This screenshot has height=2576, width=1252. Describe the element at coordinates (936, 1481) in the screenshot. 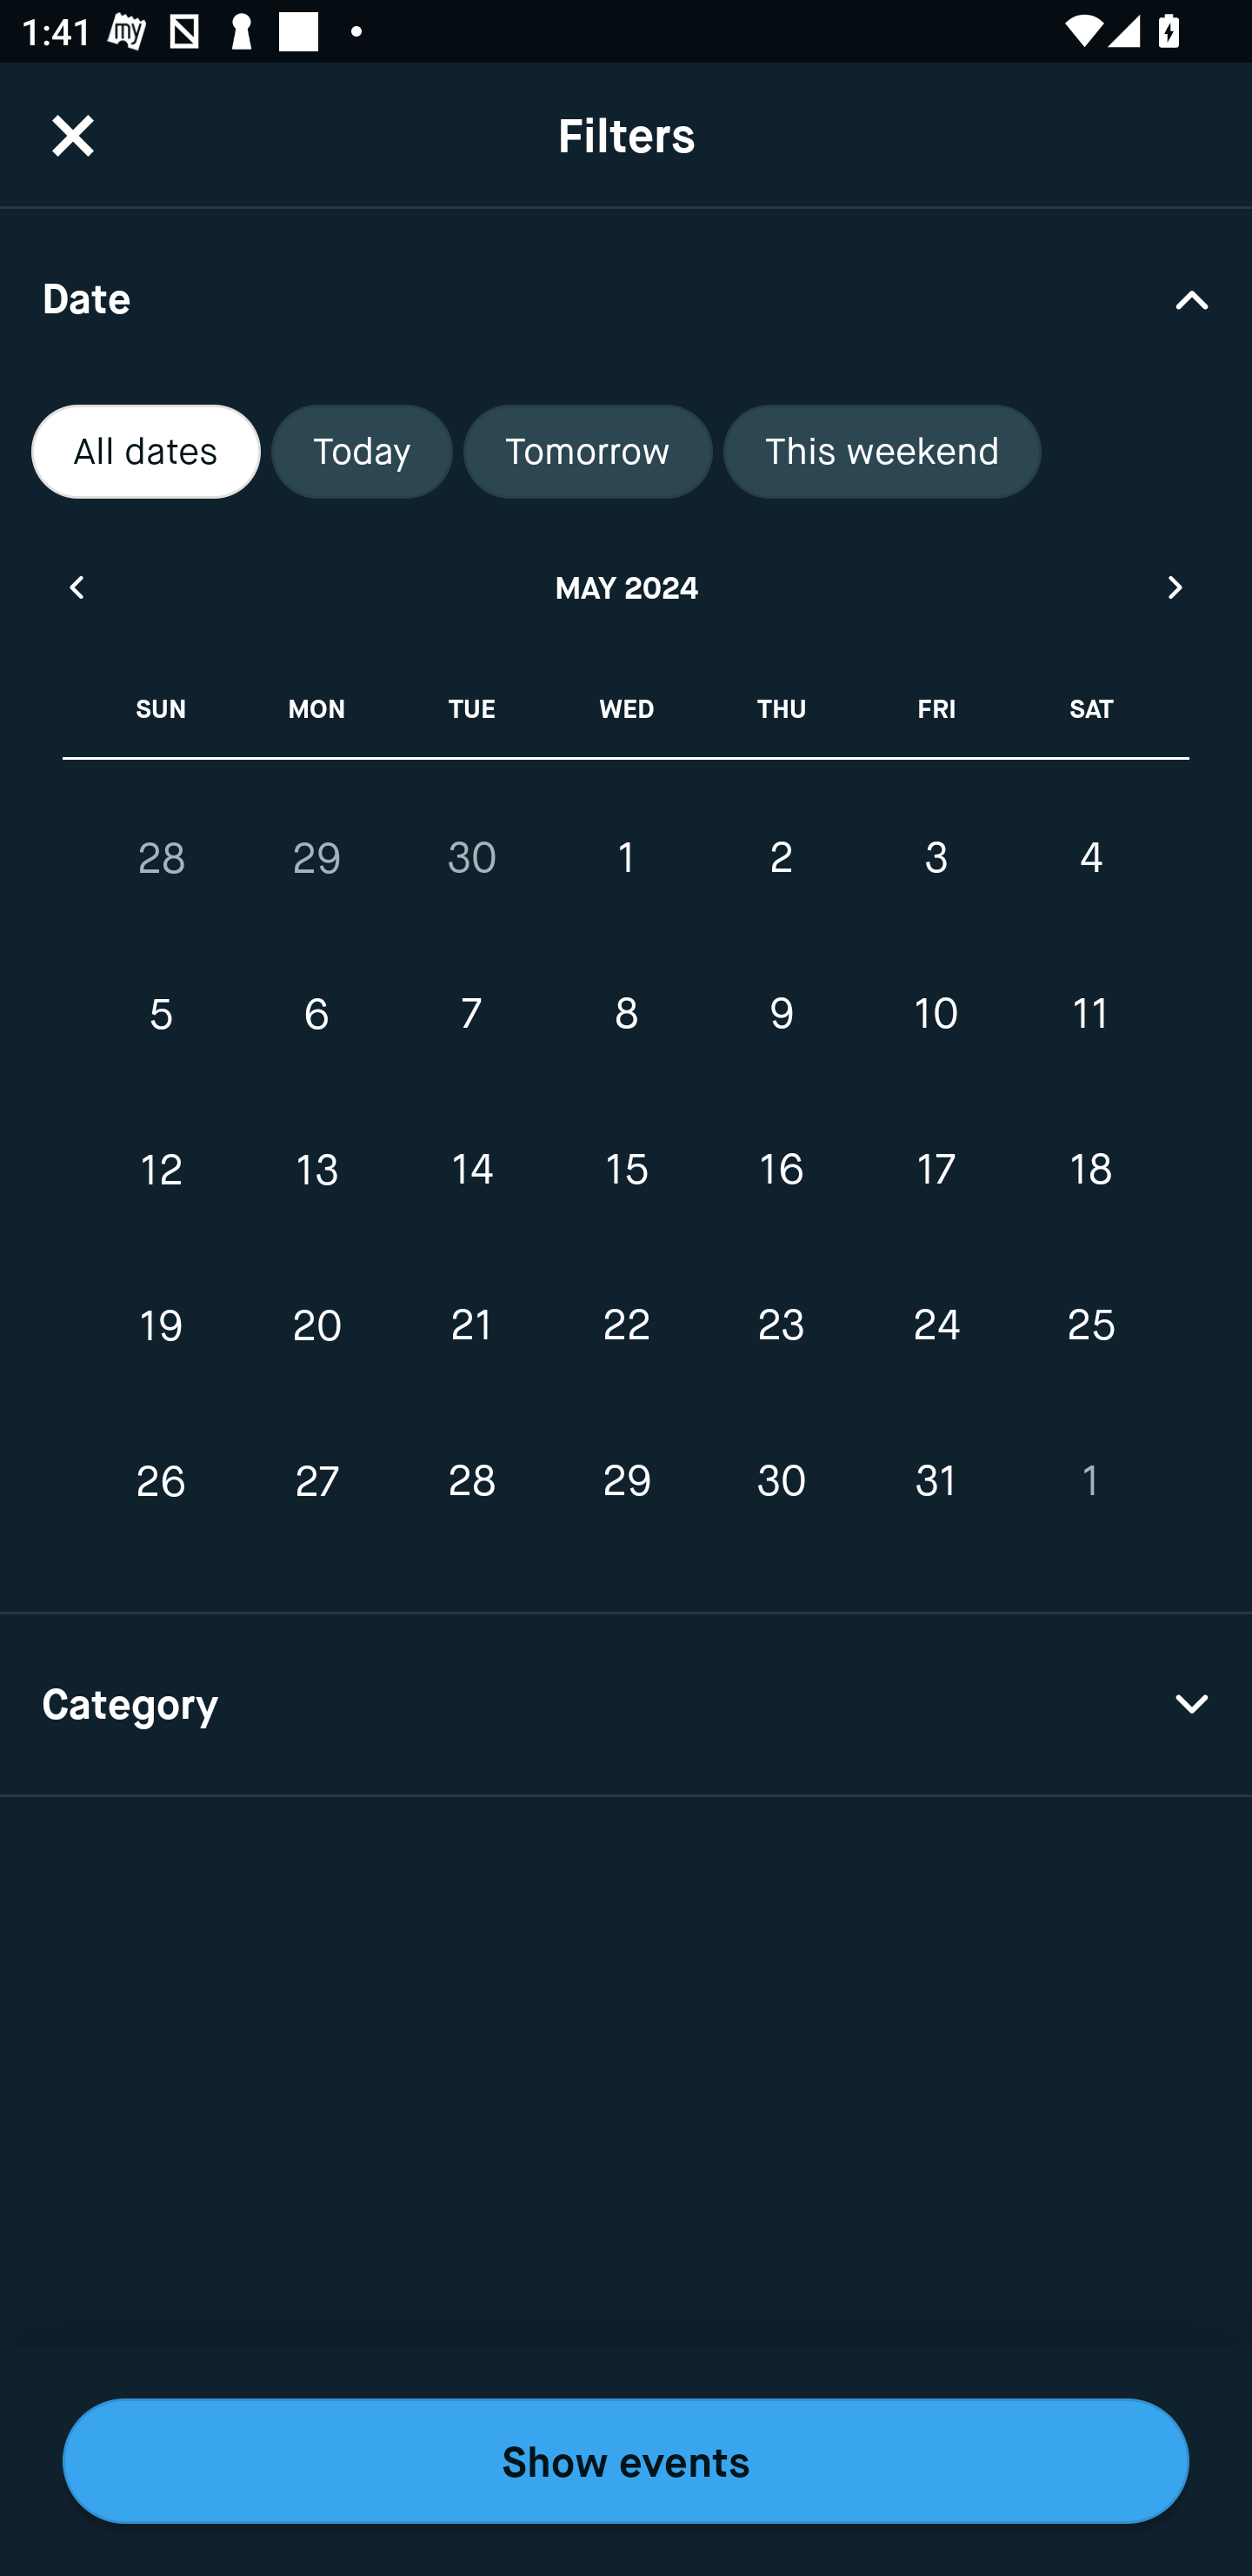

I see `31` at that location.